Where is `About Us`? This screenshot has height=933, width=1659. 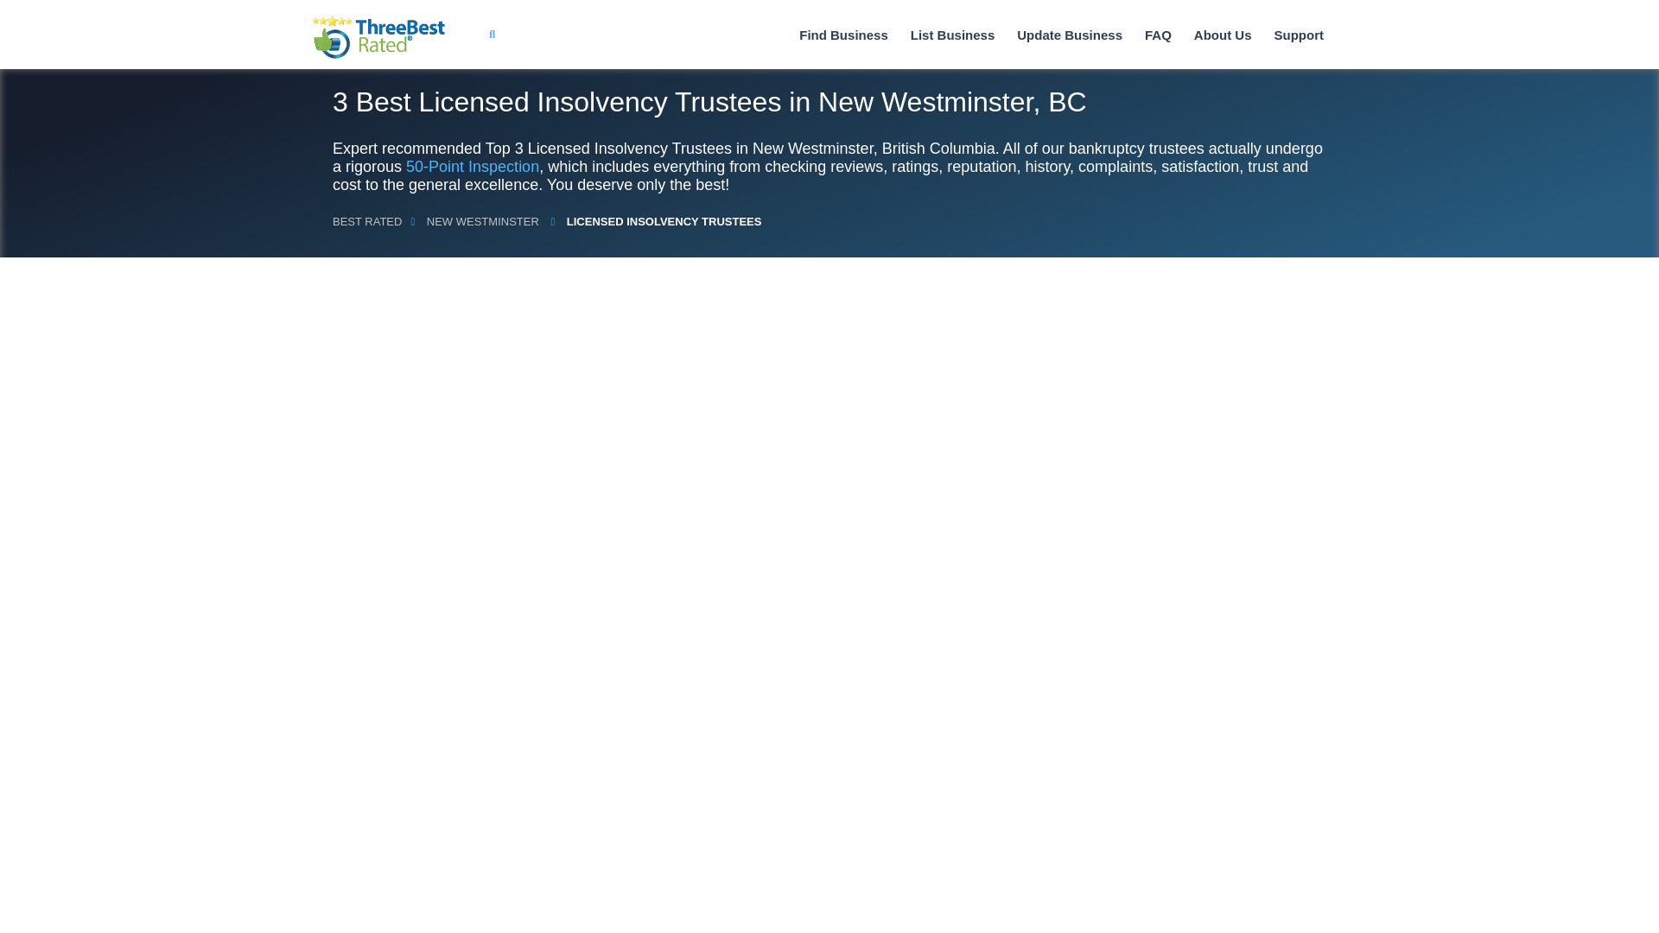
About Us is located at coordinates (1224, 35).